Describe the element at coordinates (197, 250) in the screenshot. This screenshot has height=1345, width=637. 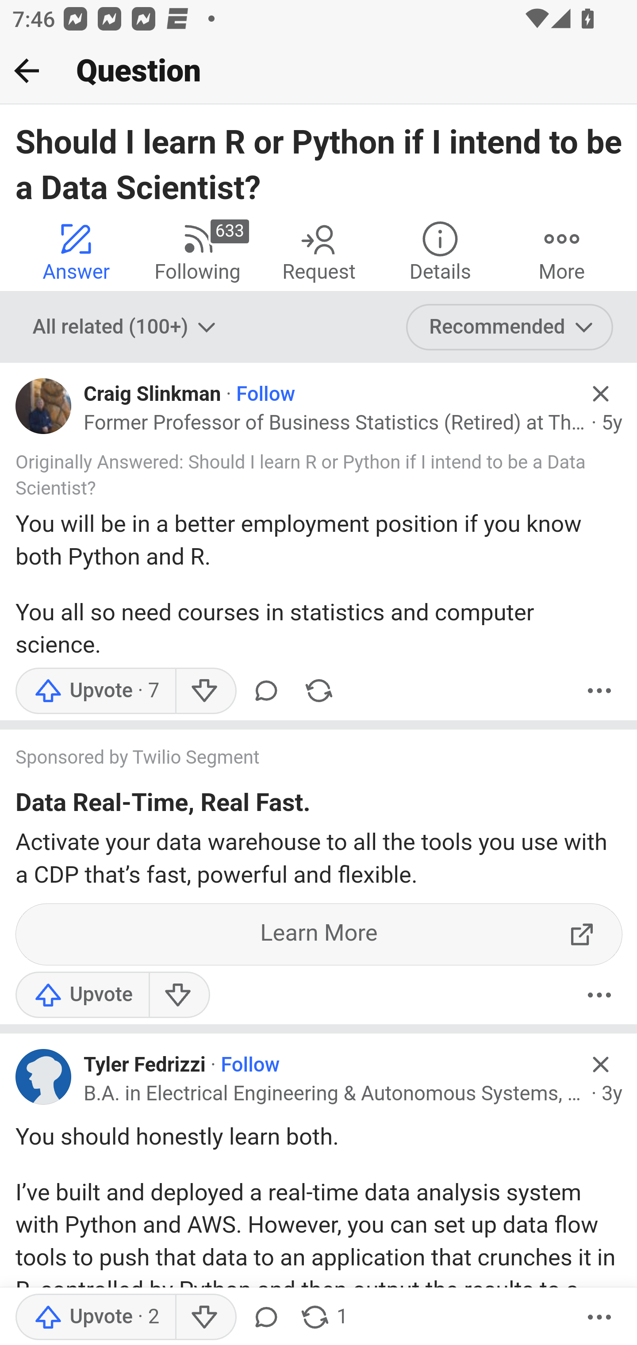
I see `633 Following` at that location.